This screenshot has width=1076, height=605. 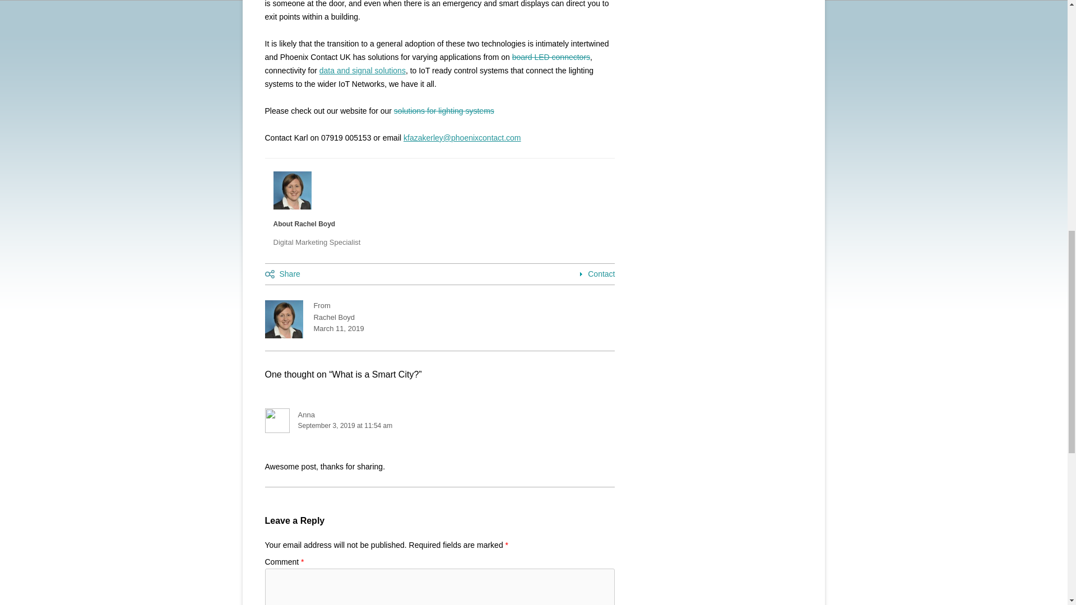 What do you see at coordinates (594, 273) in the screenshot?
I see `Kontakt zum Autor` at bounding box center [594, 273].